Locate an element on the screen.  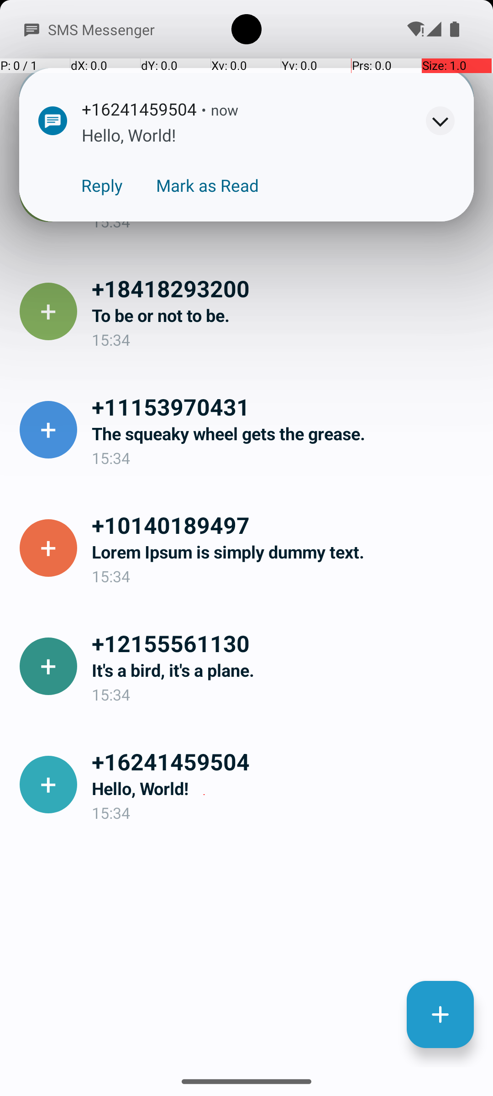
Alerted is located at coordinates (253, 111).